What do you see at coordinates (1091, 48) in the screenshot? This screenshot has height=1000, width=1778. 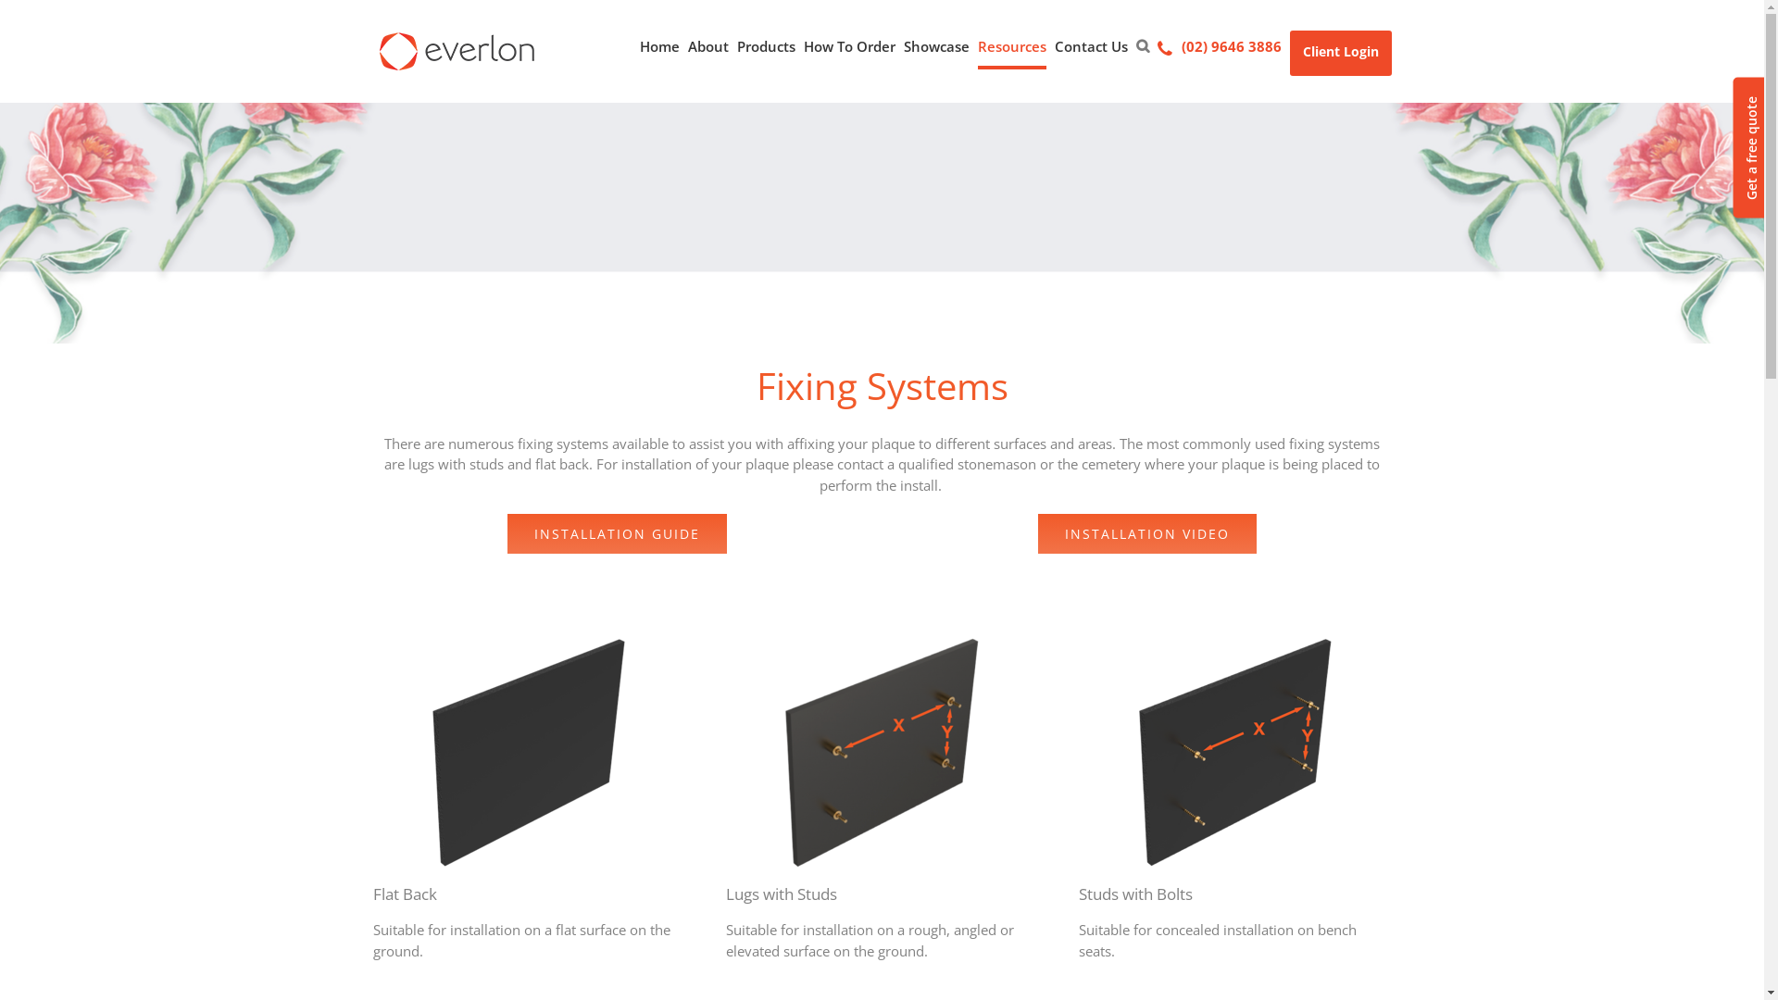 I see `Contact Us` at bounding box center [1091, 48].